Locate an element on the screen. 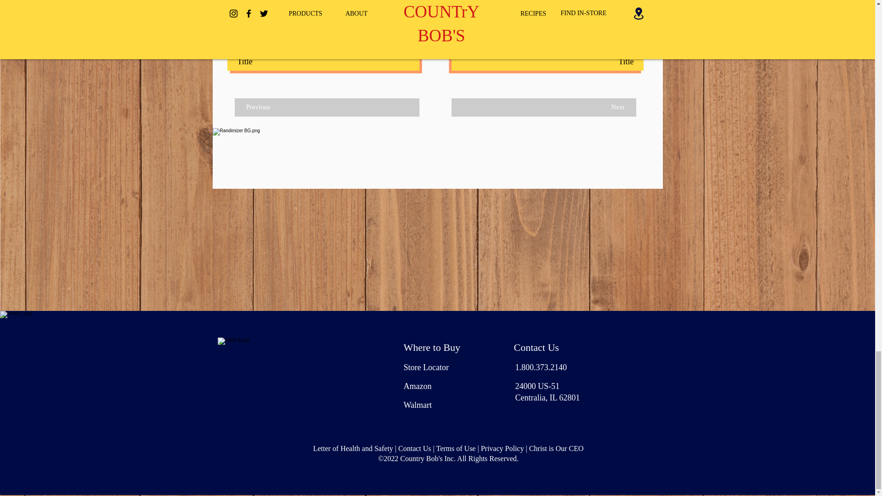  Walmart is located at coordinates (417, 405).